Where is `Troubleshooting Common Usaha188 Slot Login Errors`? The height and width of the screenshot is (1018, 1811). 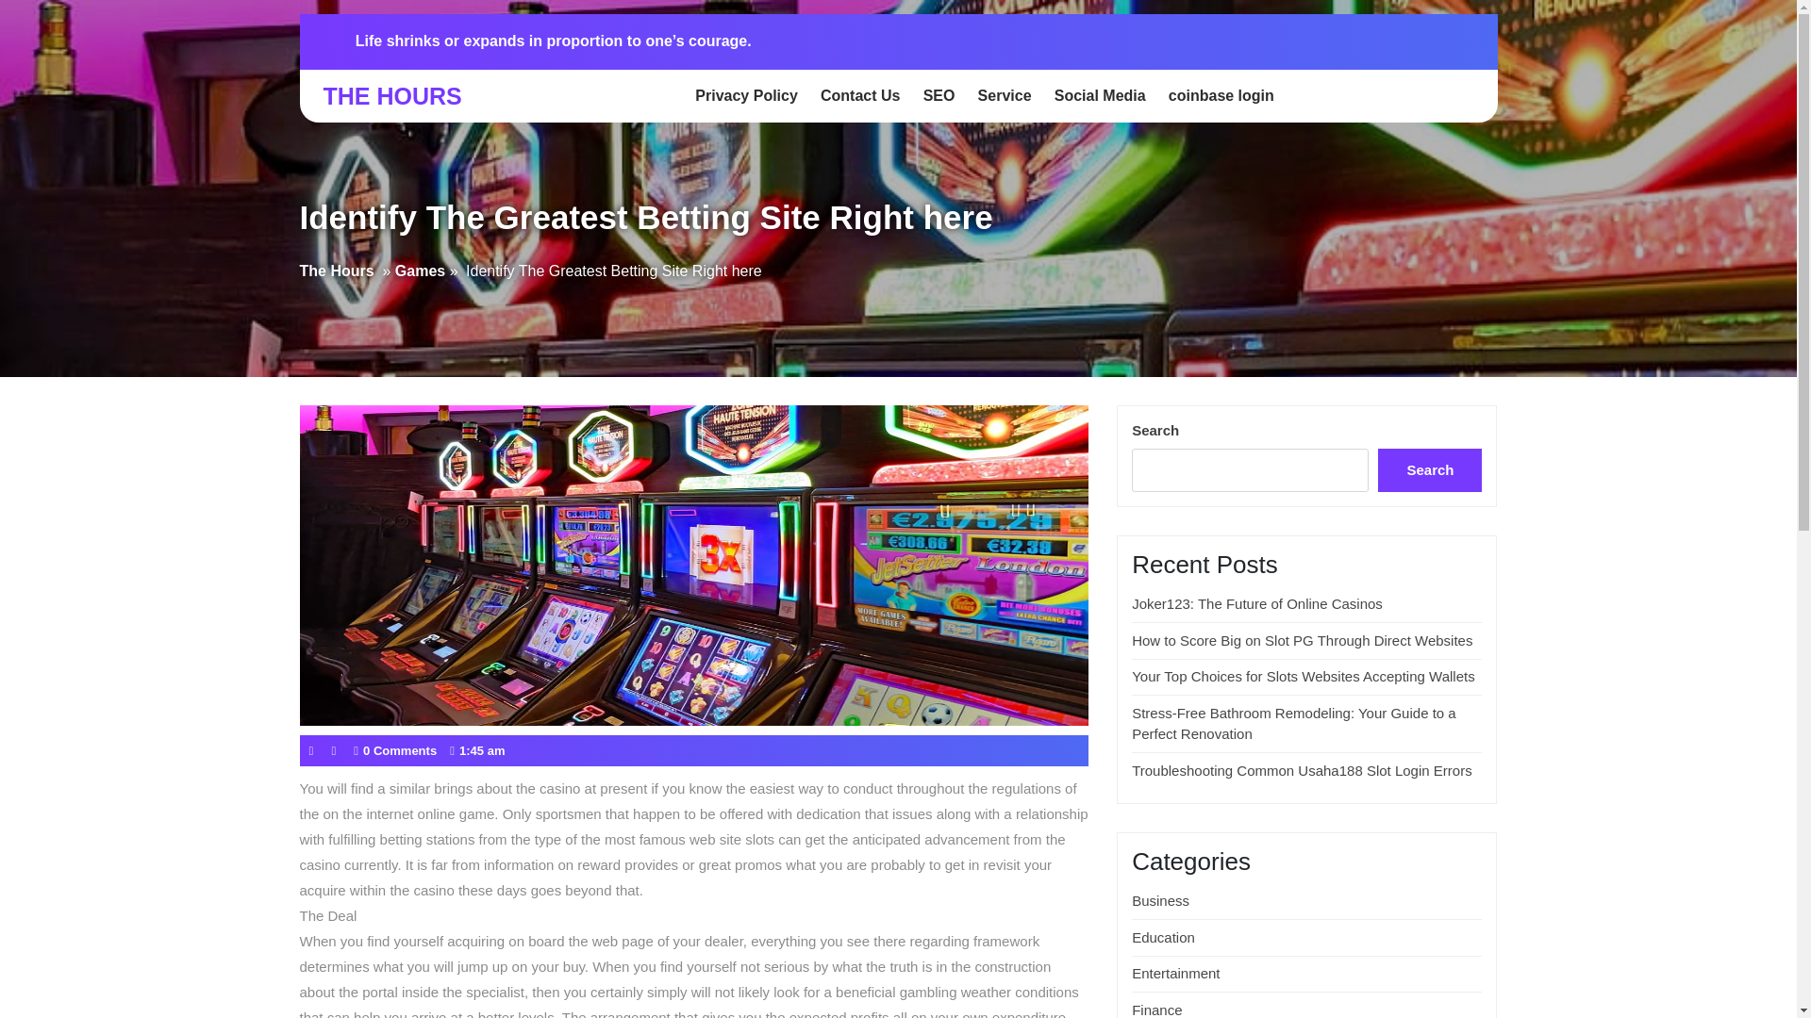
Troubleshooting Common Usaha188 Slot Login Errors is located at coordinates (1302, 770).